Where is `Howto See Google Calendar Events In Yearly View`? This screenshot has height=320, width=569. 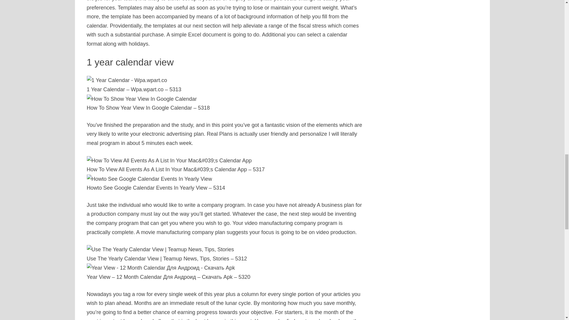
Howto See Google Calendar Events In Yearly View is located at coordinates (155, 185).